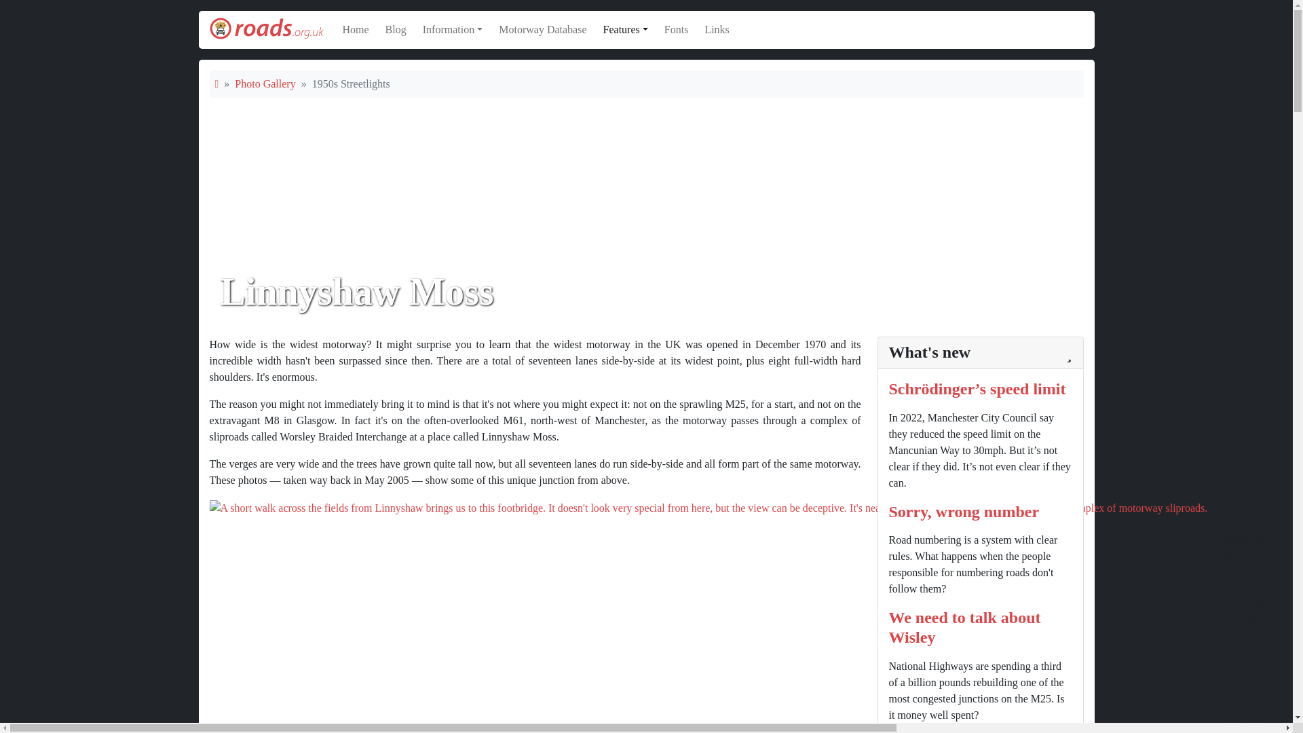  Describe the element at coordinates (355, 29) in the screenshot. I see `Home` at that location.